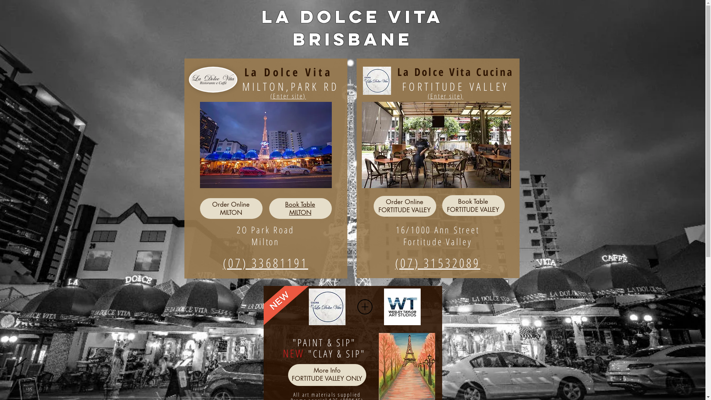 The image size is (711, 400). What do you see at coordinates (455, 87) in the screenshot?
I see `FORTITUDE VALLEY` at bounding box center [455, 87].